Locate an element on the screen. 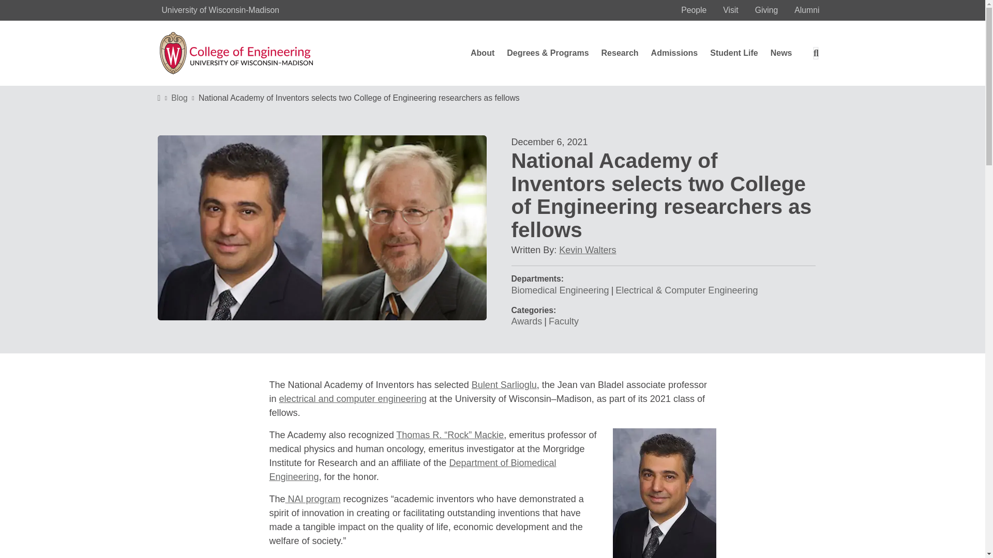  Visit is located at coordinates (730, 10).